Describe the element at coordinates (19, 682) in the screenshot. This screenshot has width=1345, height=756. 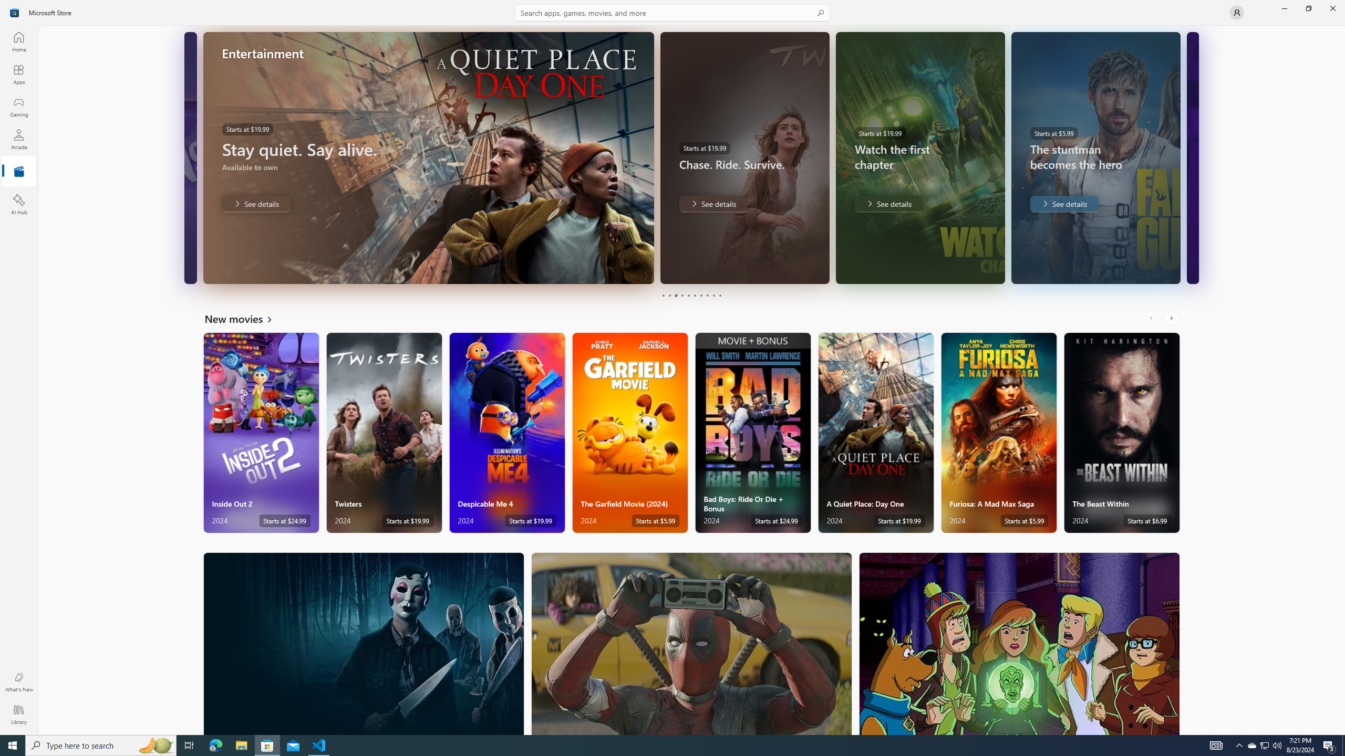
I see `What's New` at that location.